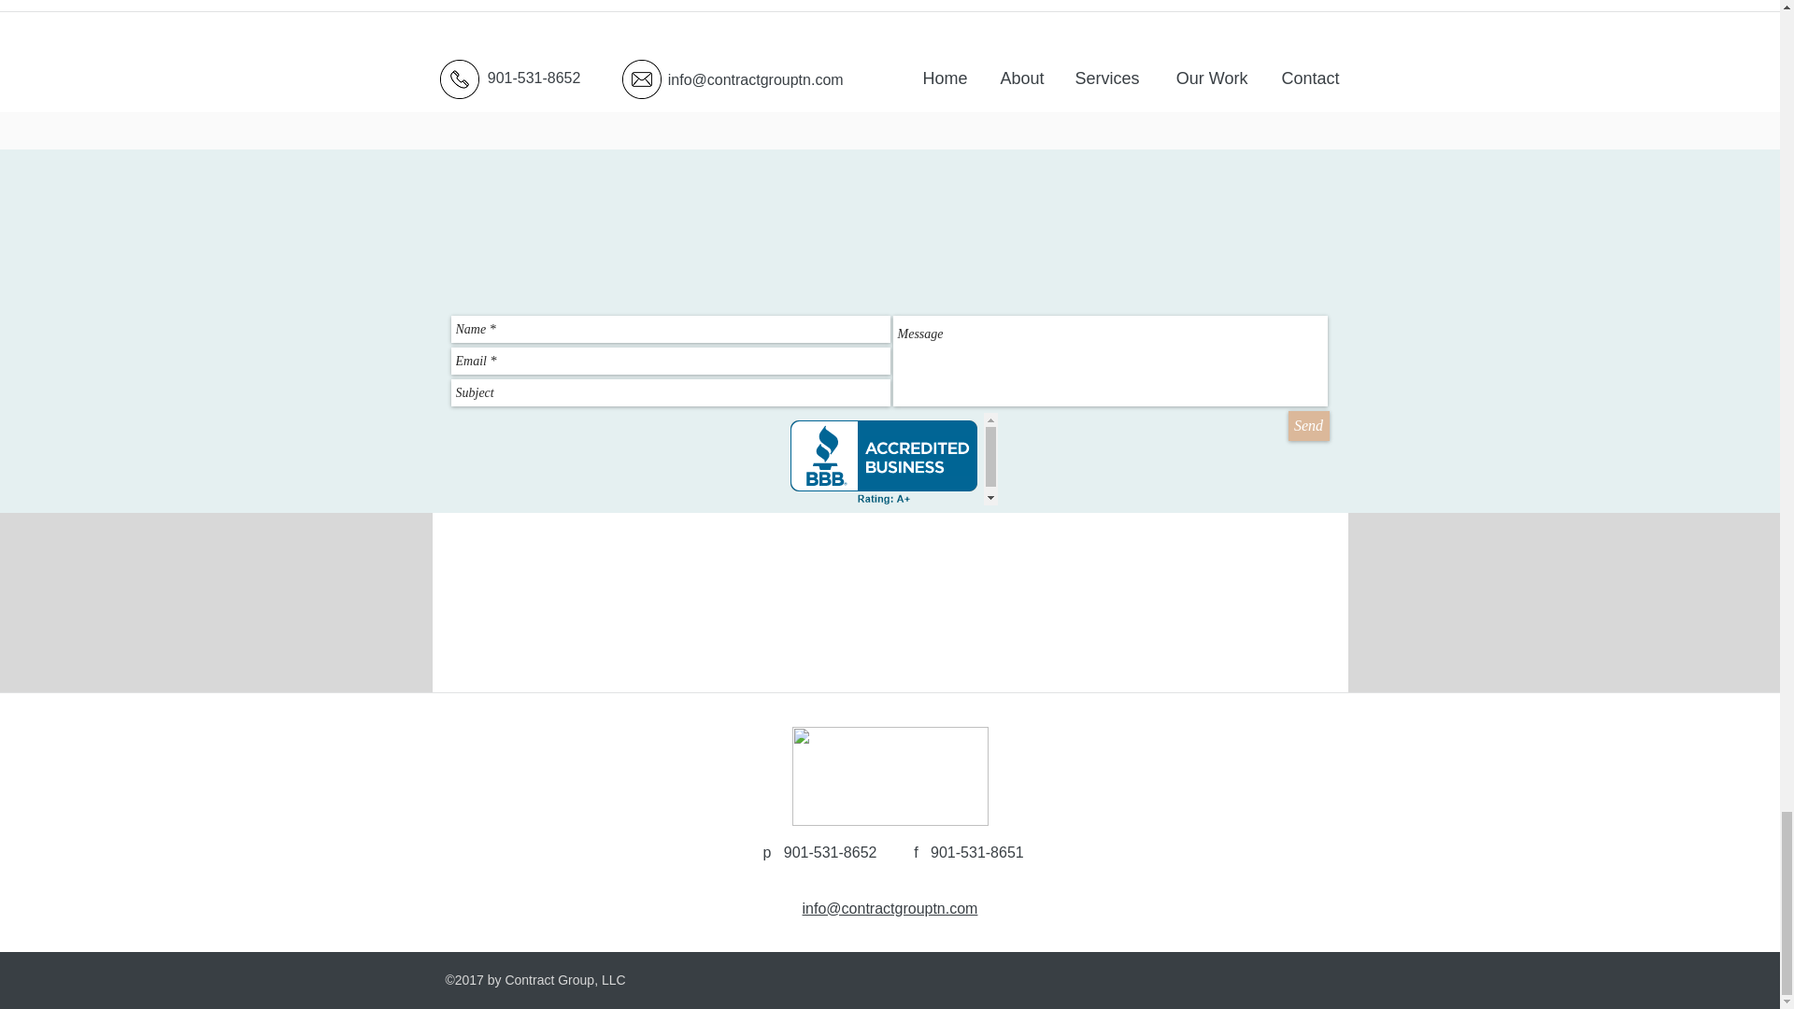  I want to click on Send, so click(1308, 425).